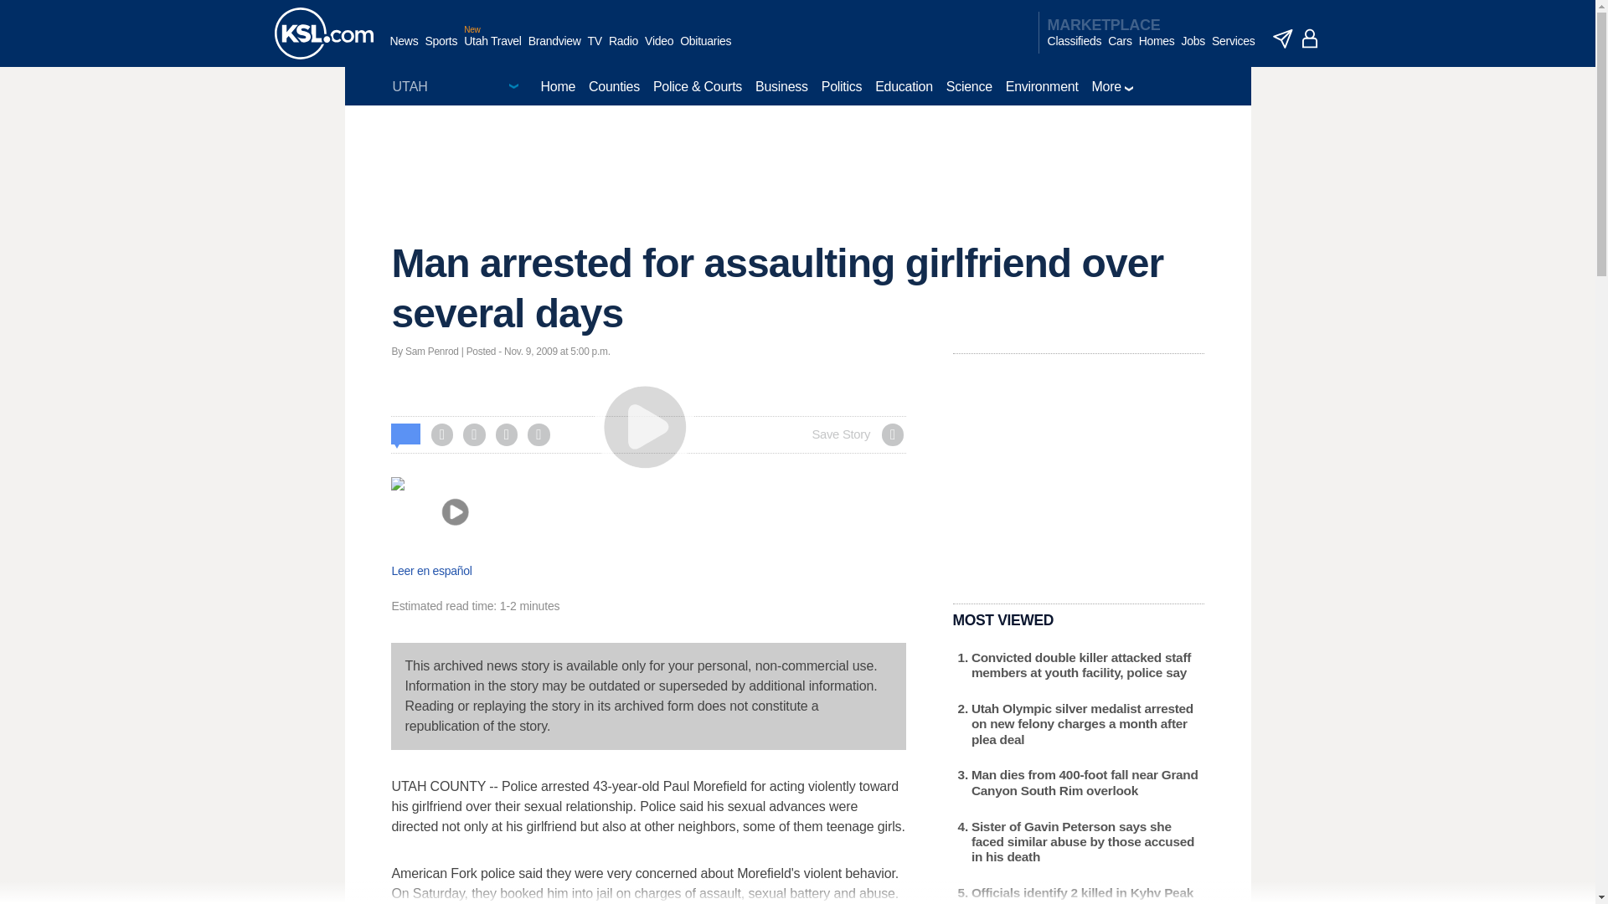  Describe the element at coordinates (441, 49) in the screenshot. I see `Sports` at that location.